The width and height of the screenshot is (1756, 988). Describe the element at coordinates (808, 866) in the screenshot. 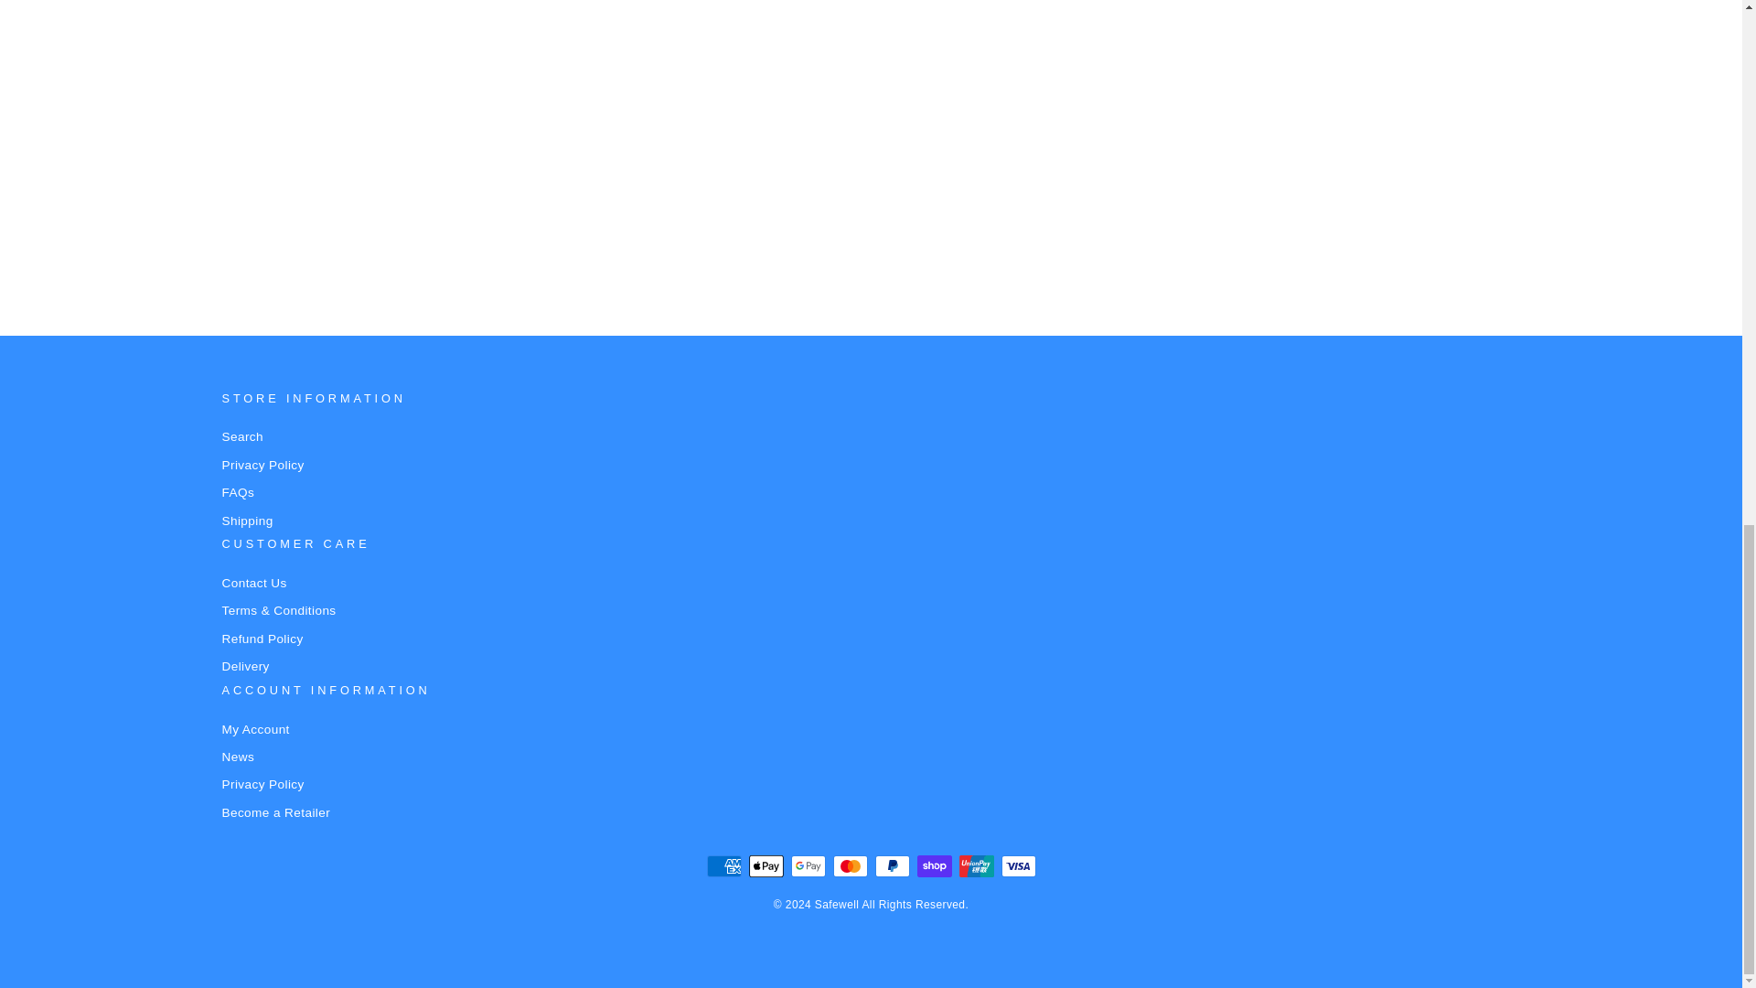

I see `Google Pay` at that location.